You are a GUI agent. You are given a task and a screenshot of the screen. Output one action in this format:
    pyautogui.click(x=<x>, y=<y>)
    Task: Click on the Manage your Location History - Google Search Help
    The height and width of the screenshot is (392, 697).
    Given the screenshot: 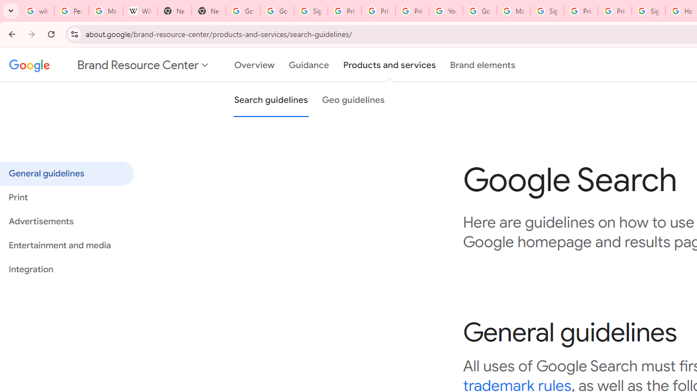 What is the action you would take?
    pyautogui.click(x=106, y=11)
    